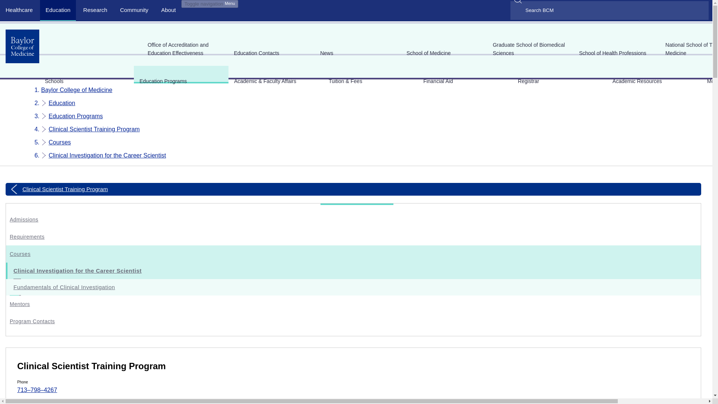 The image size is (718, 404). I want to click on Education, so click(62, 103).